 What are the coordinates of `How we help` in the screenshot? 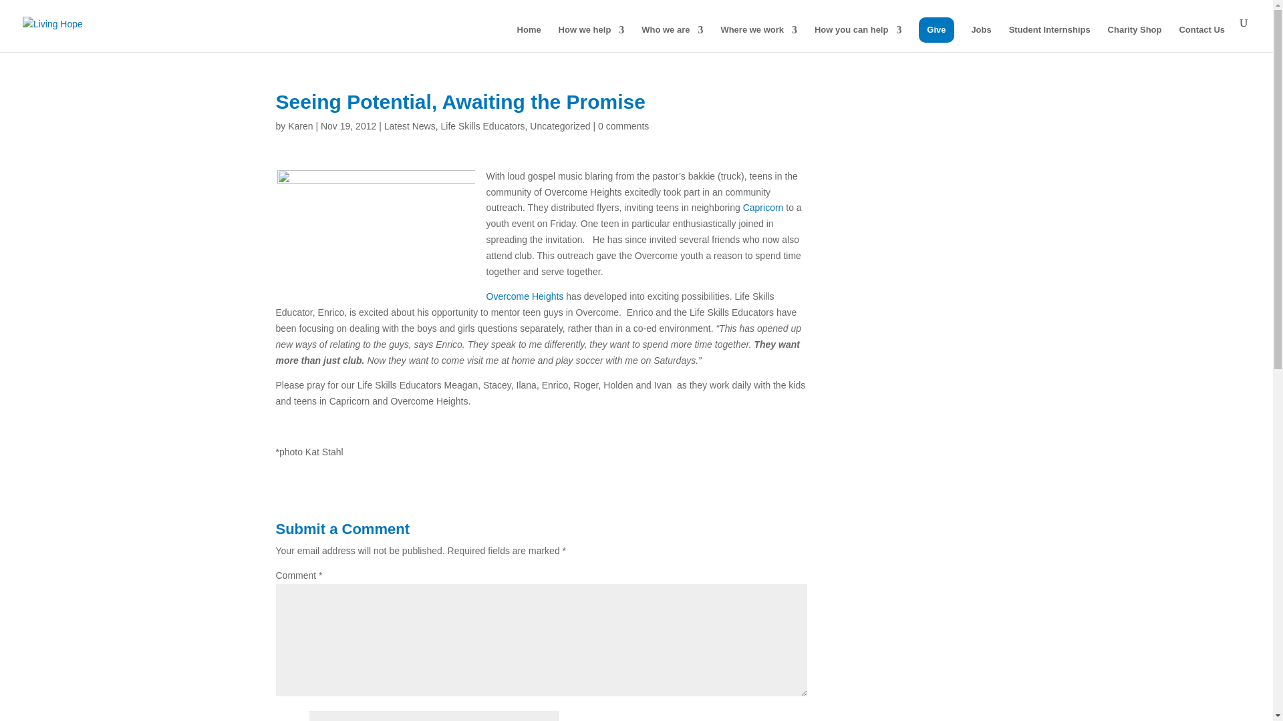 It's located at (591, 38).